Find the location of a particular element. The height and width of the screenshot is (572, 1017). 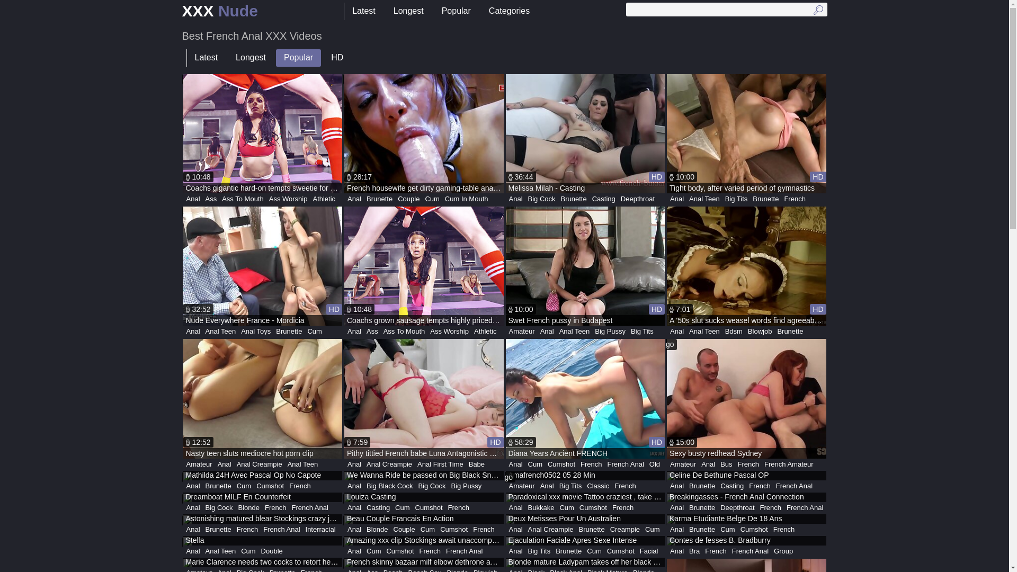

Brunette is located at coordinates (218, 530).